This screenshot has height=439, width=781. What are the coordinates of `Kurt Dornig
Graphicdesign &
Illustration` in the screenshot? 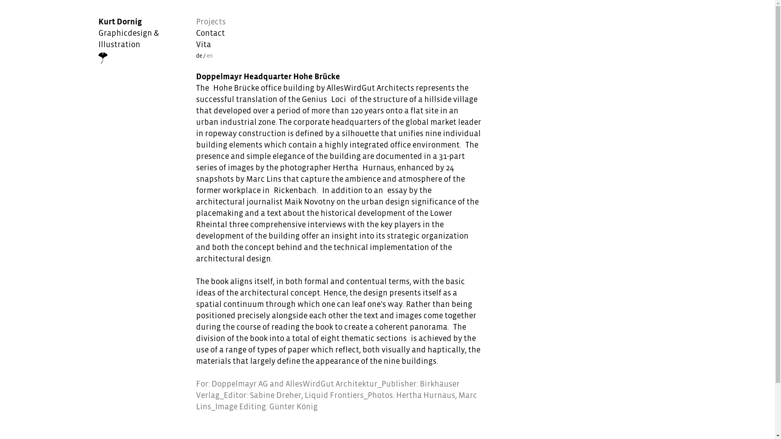 It's located at (144, 40).